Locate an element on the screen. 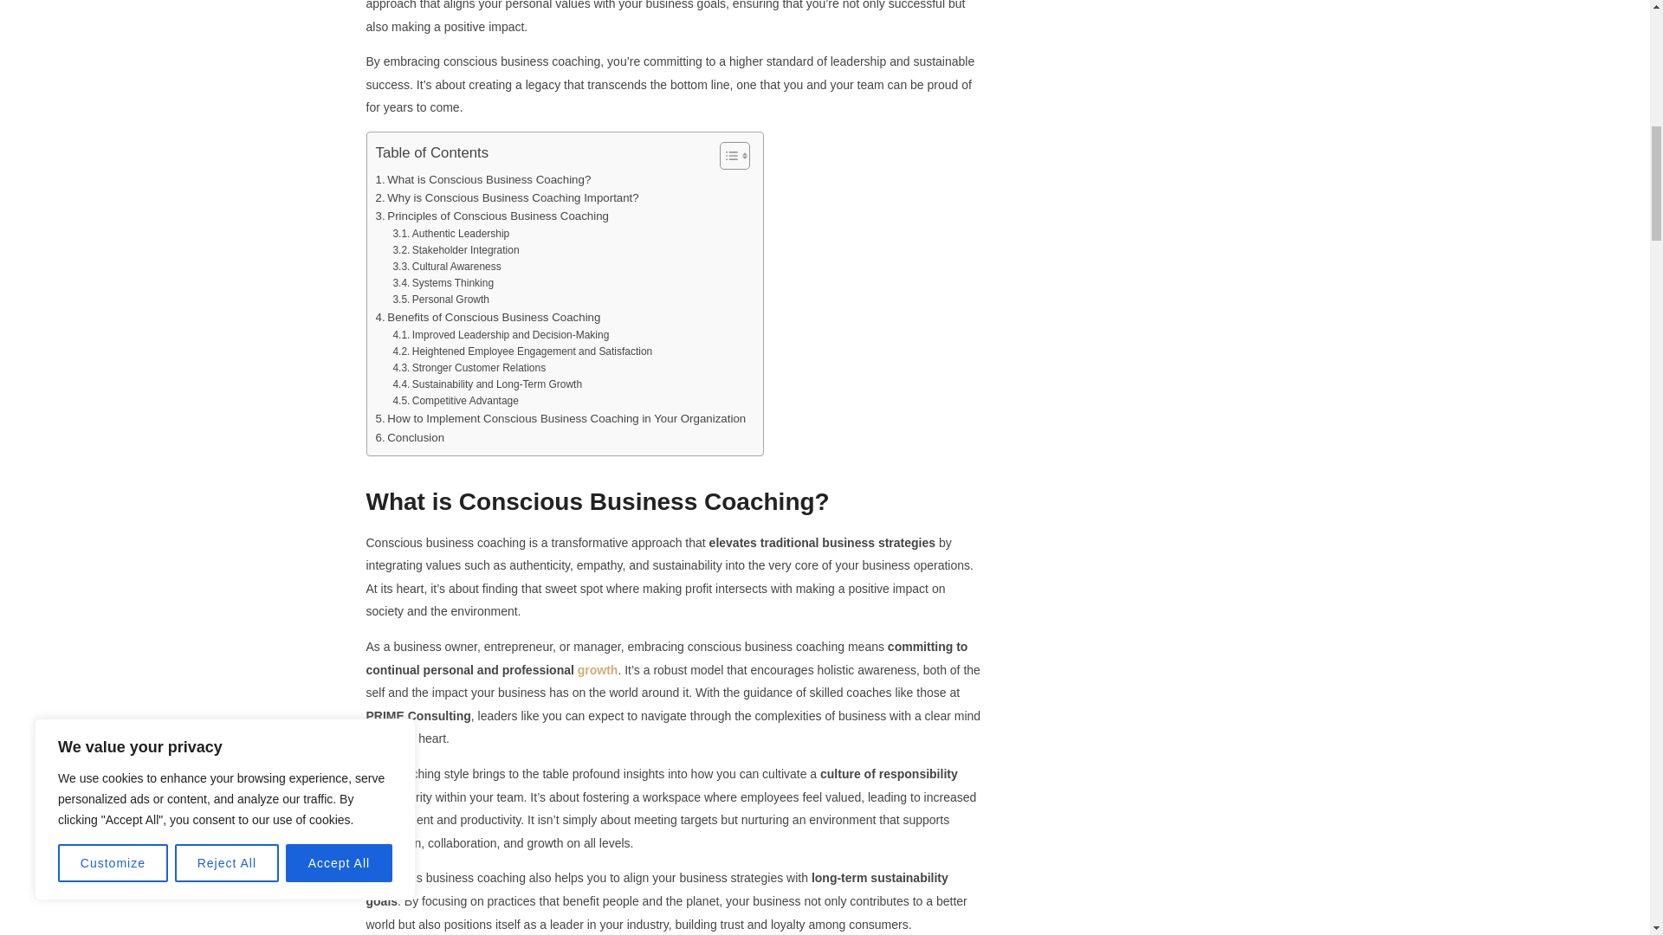 The width and height of the screenshot is (1663, 935). Stakeholder Integration is located at coordinates (456, 250).